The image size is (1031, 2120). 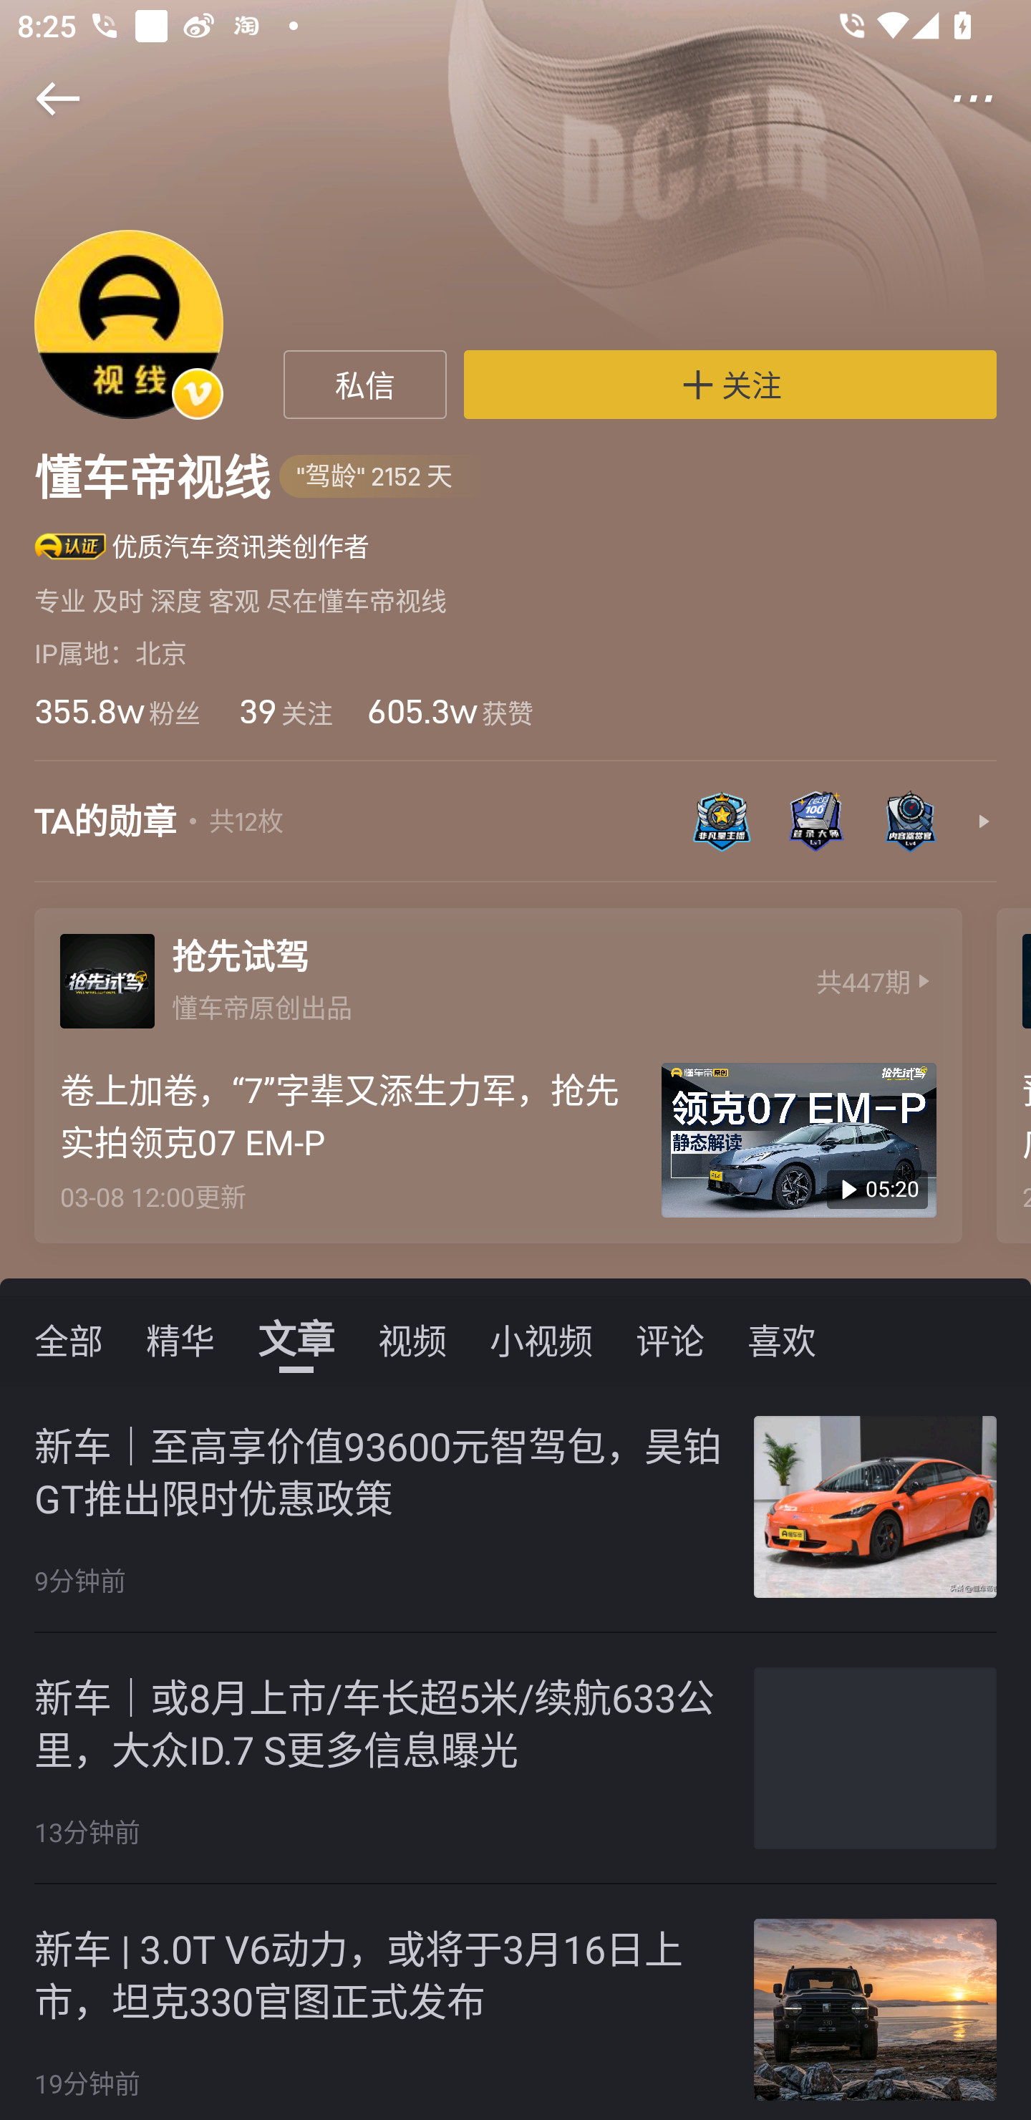 I want to click on 评论, so click(x=670, y=1338).